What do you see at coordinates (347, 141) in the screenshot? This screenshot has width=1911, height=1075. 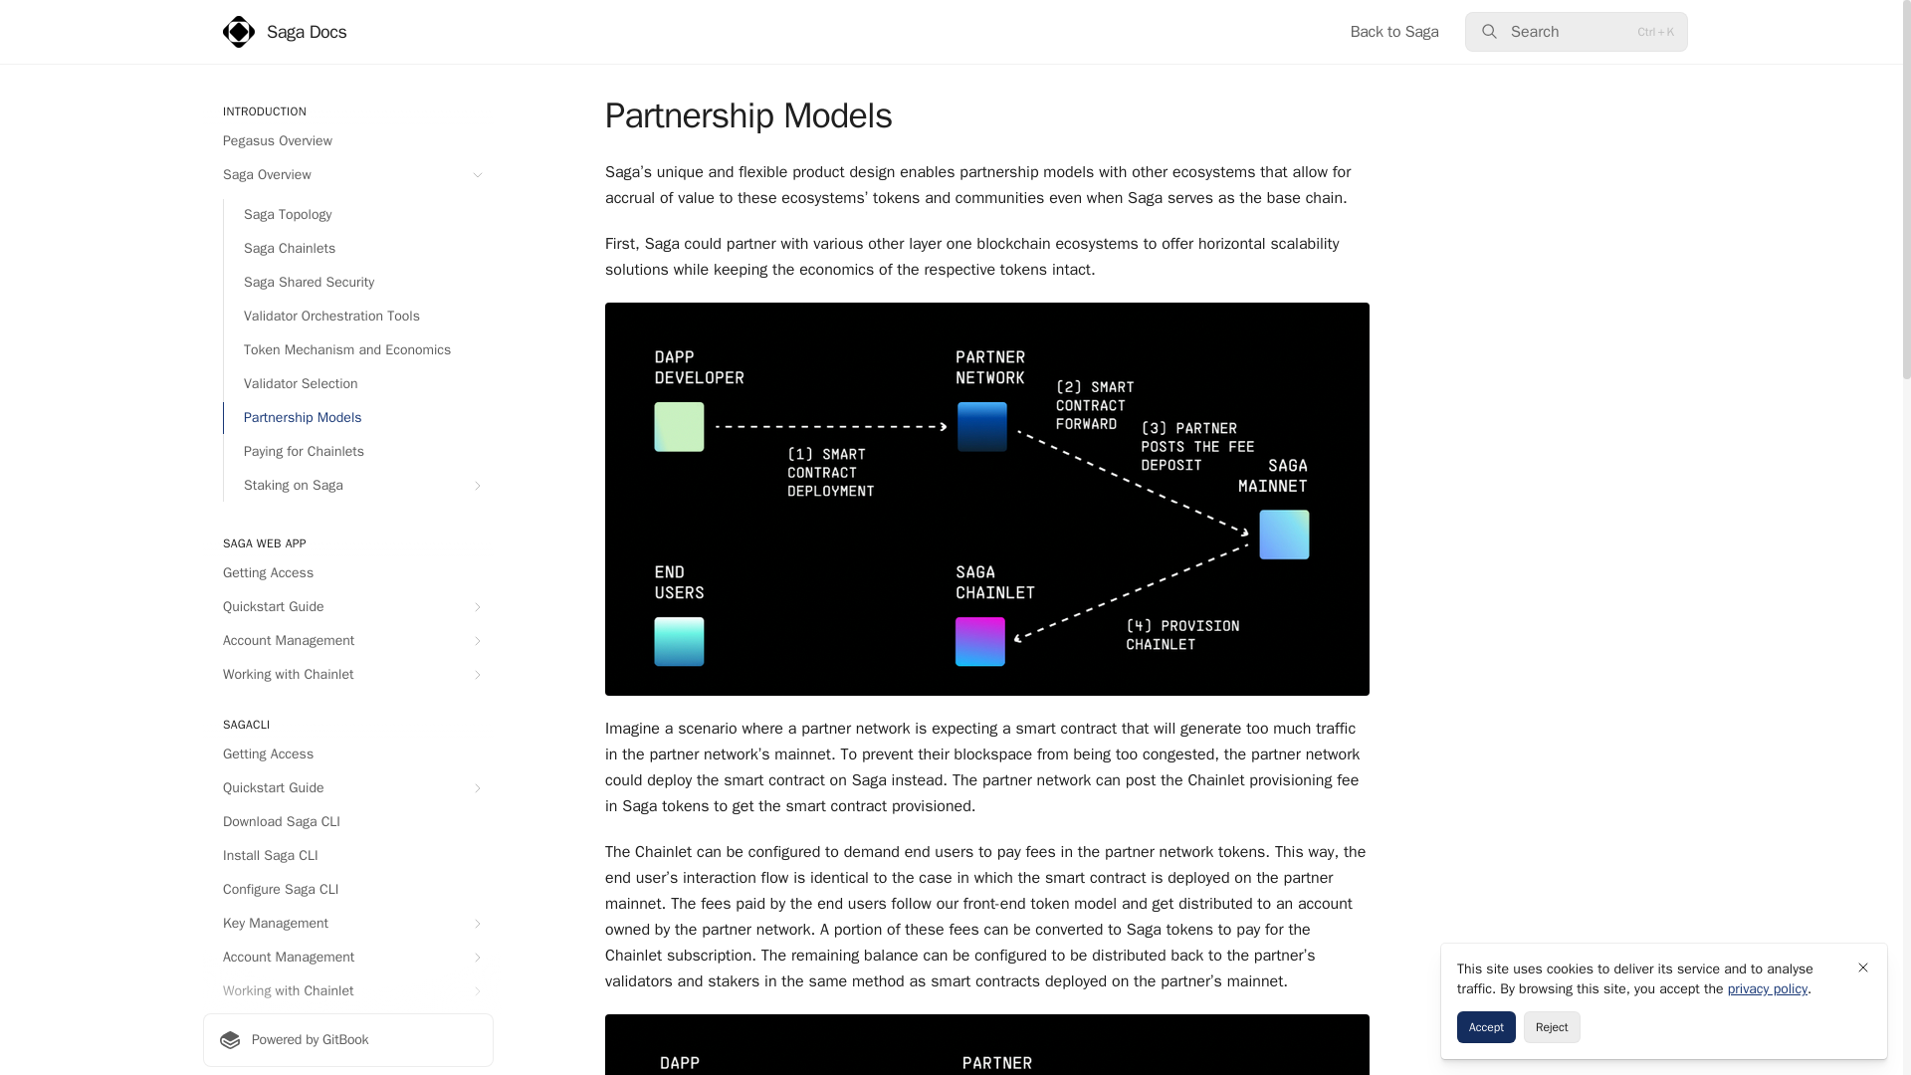 I see `Pegasus Overview` at bounding box center [347, 141].